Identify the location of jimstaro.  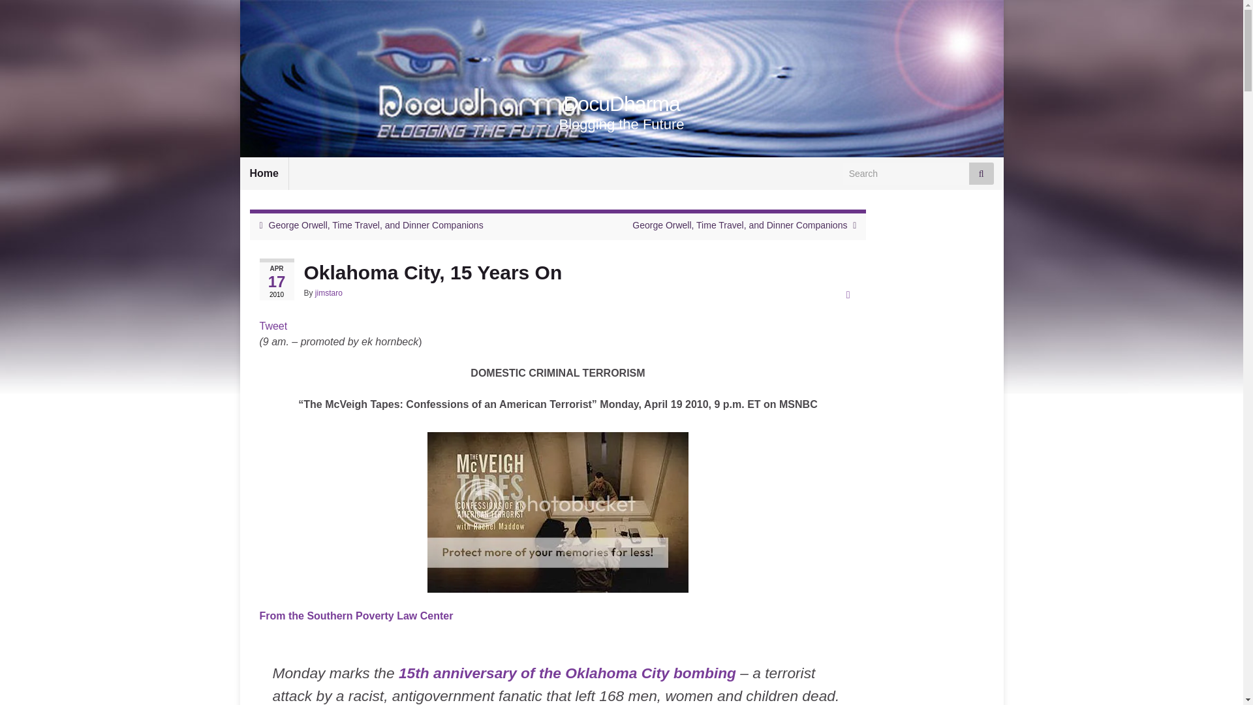
(329, 292).